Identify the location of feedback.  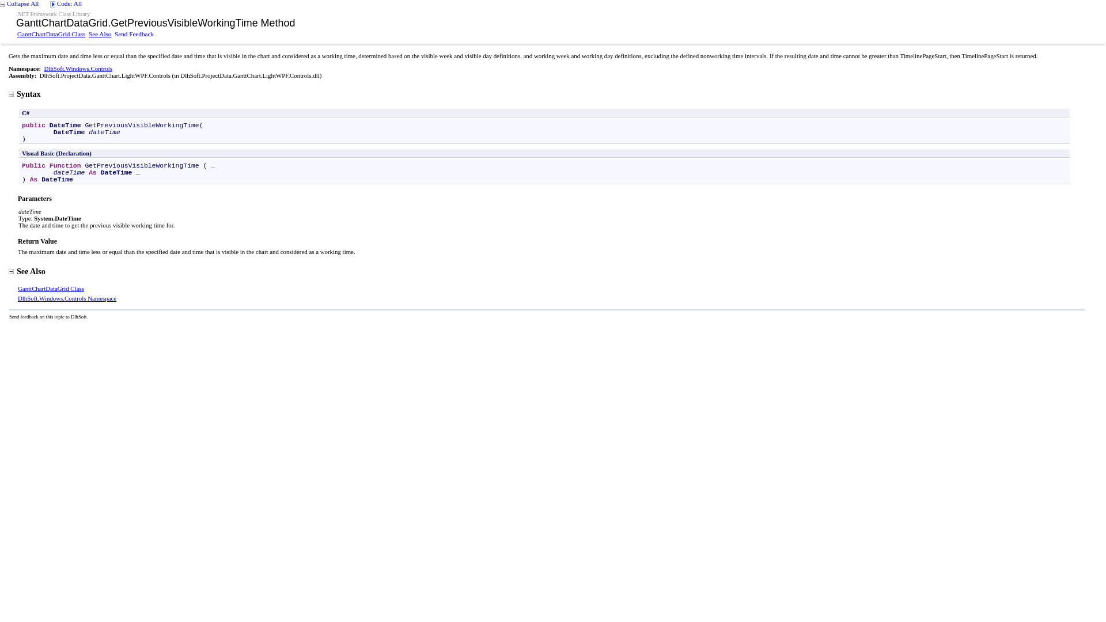
(30, 317).